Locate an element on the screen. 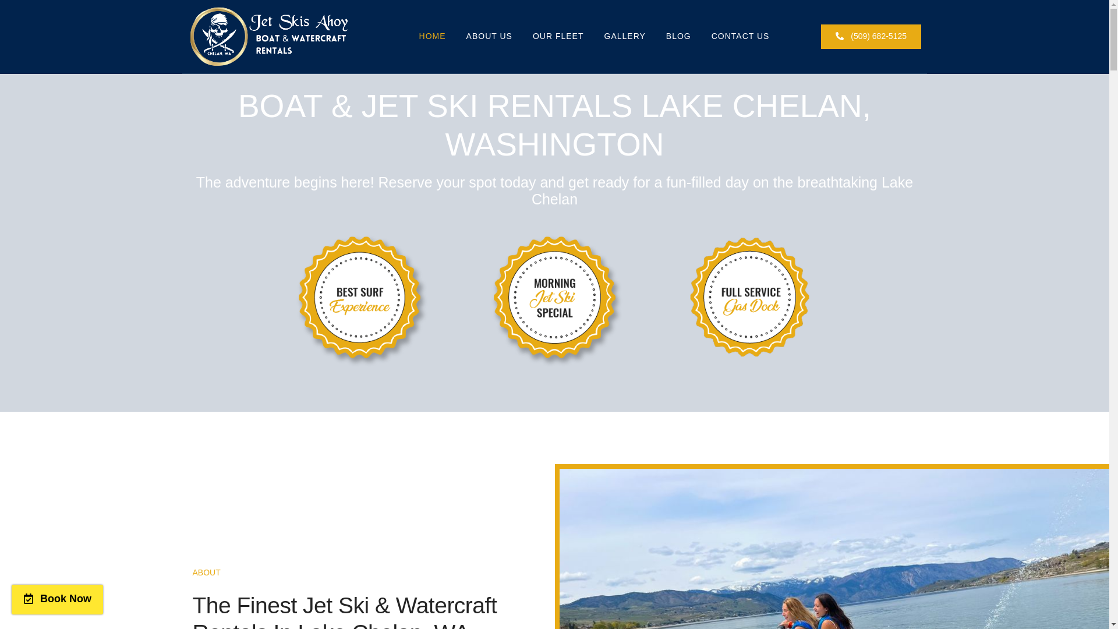  HOME is located at coordinates (433, 36).